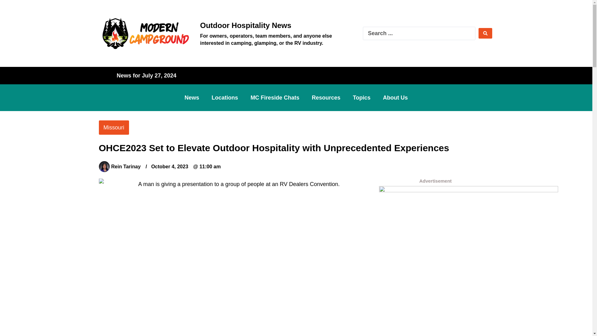 This screenshot has width=597, height=336. What do you see at coordinates (326, 97) in the screenshot?
I see `Resources` at bounding box center [326, 97].